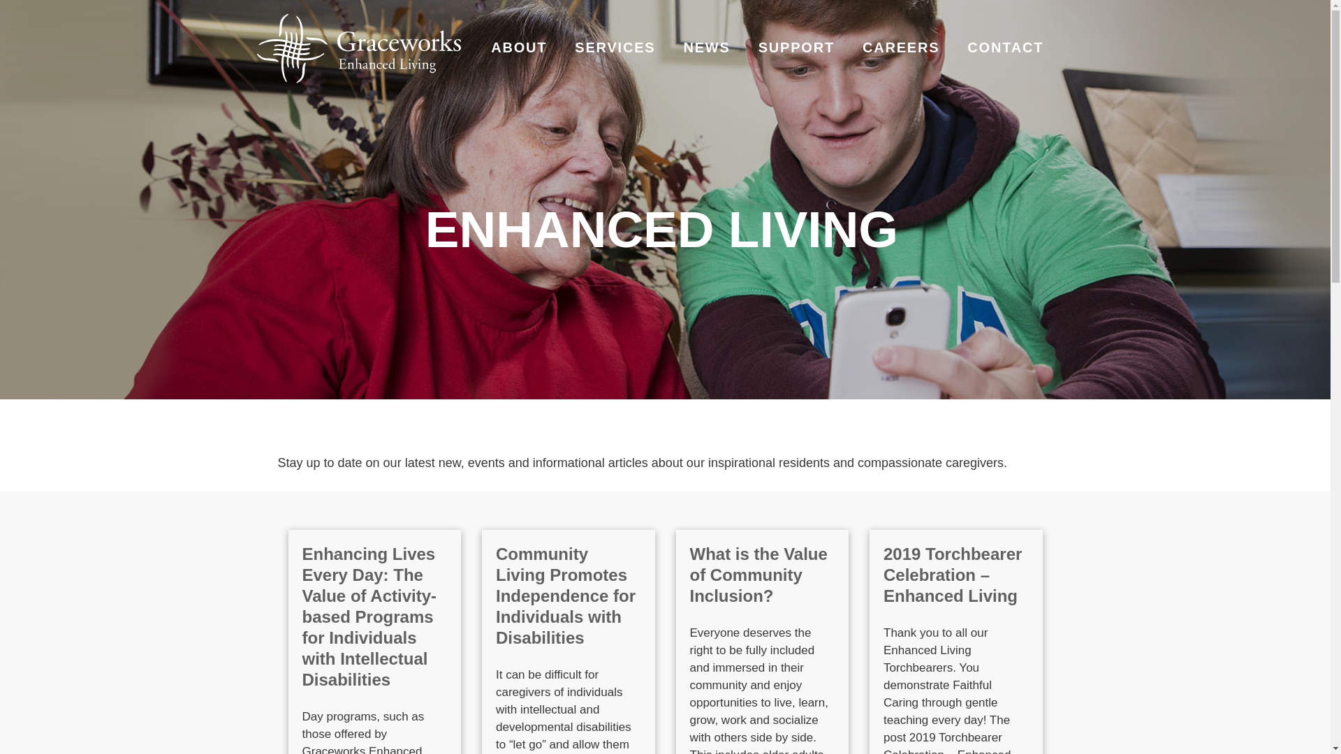  Describe the element at coordinates (1004, 47) in the screenshot. I see `CONTACT` at that location.